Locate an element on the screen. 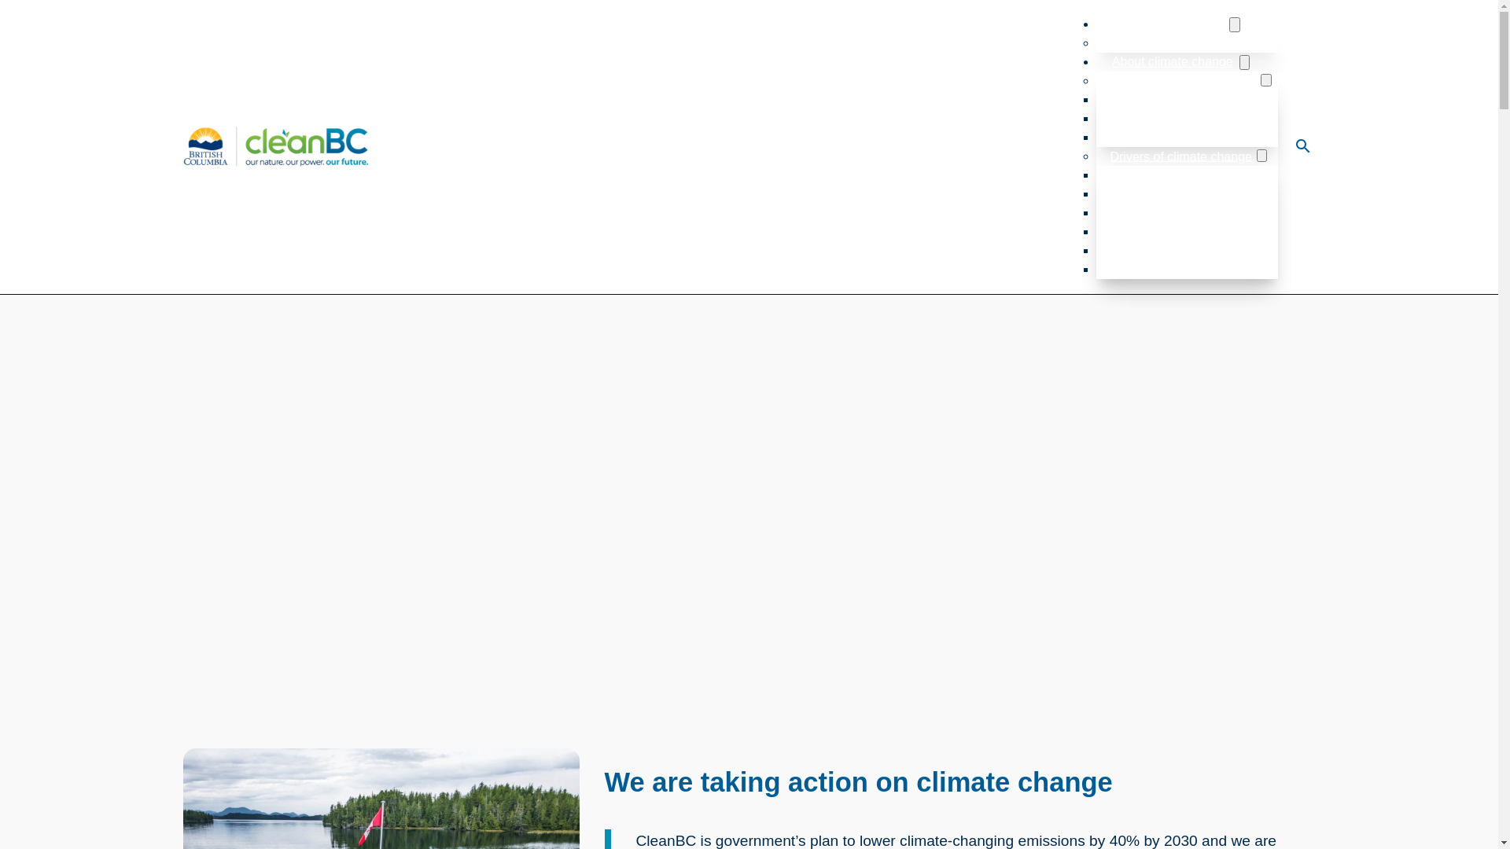 The image size is (1510, 849). Energy is located at coordinates (1129, 213).